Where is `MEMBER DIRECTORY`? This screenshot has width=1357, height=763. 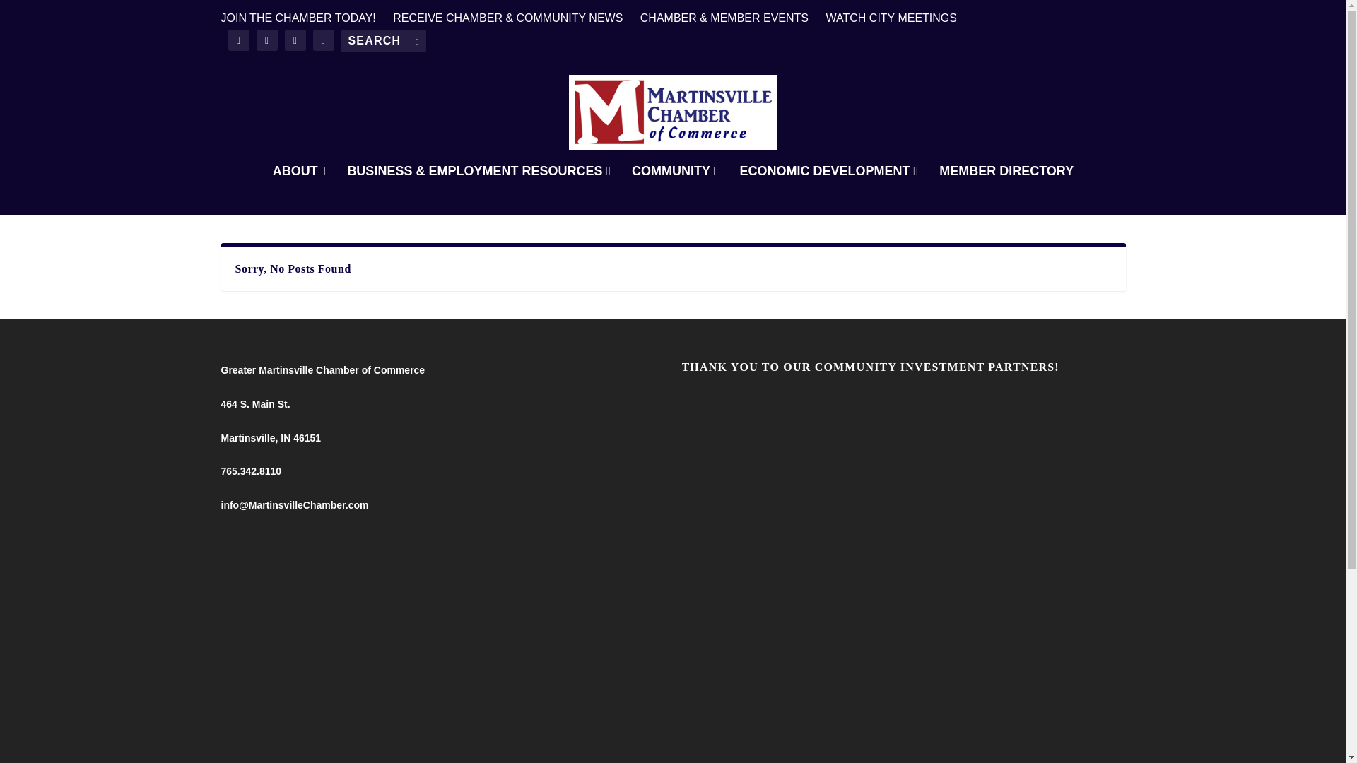
MEMBER DIRECTORY is located at coordinates (1006, 189).